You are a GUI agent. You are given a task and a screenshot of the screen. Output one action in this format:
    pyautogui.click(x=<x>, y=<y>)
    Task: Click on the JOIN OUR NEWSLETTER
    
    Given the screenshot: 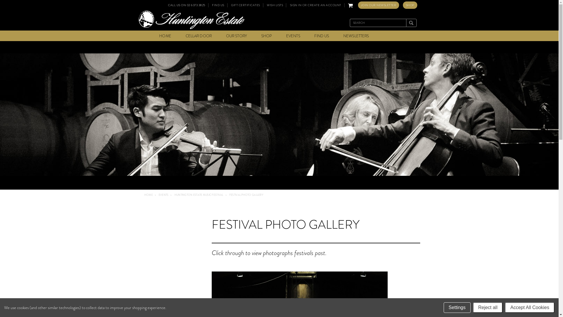 What is the action you would take?
    pyautogui.click(x=378, y=5)
    